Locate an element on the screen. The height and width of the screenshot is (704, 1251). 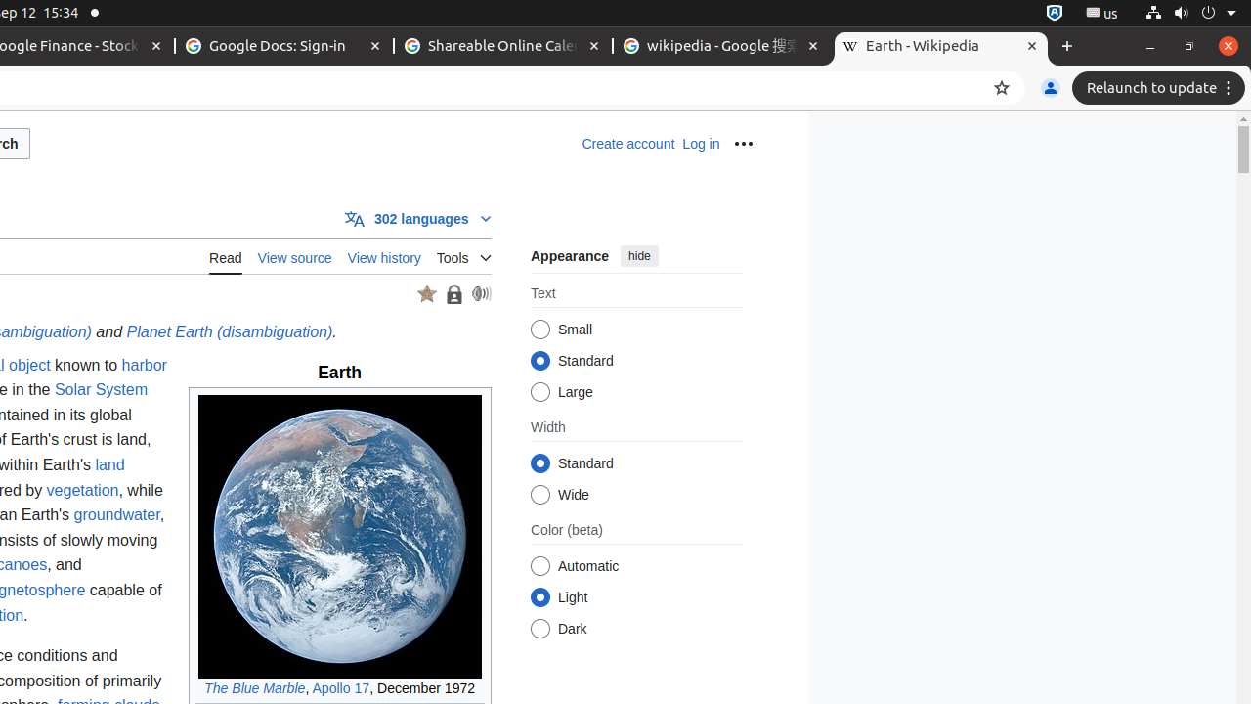
Wide is located at coordinates (539, 495).